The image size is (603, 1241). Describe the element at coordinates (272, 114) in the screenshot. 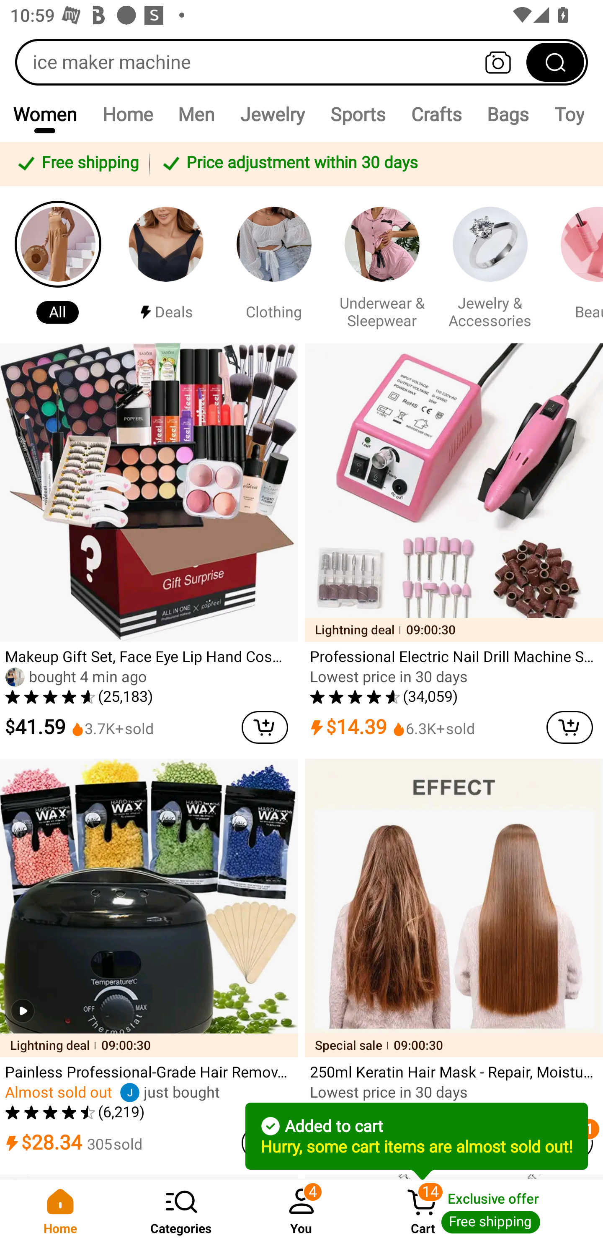

I see `Jewelry` at that location.